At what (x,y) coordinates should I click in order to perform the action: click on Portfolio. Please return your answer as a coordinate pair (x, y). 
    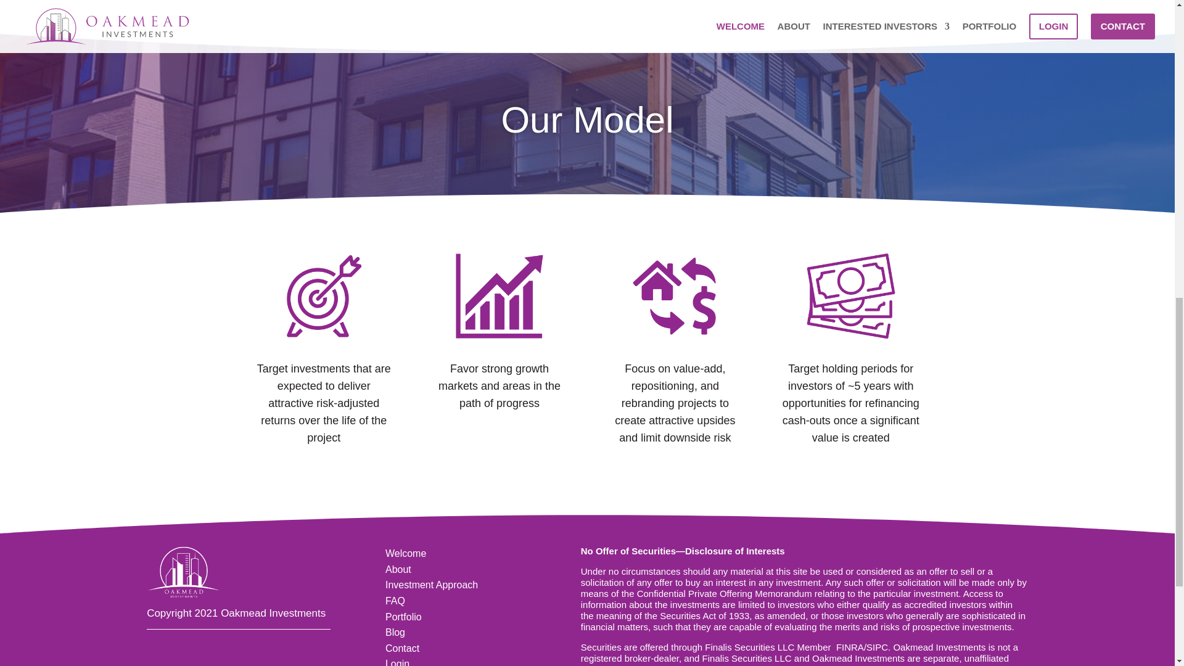
    Looking at the image, I should click on (403, 617).